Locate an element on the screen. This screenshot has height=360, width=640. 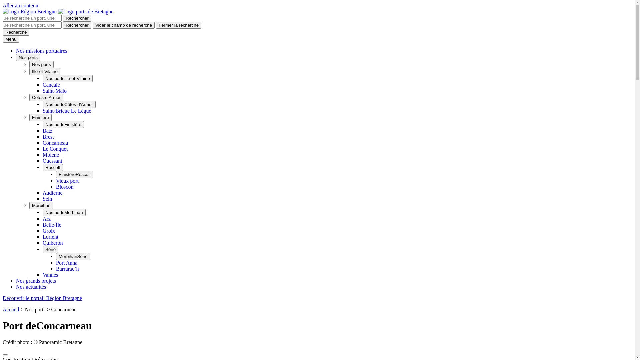
Le Conquet is located at coordinates (55, 149).